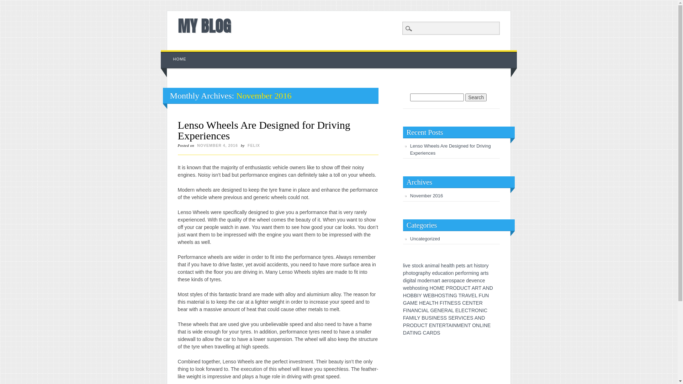 The height and width of the screenshot is (384, 683). What do you see at coordinates (479, 266) in the screenshot?
I see `s` at bounding box center [479, 266].